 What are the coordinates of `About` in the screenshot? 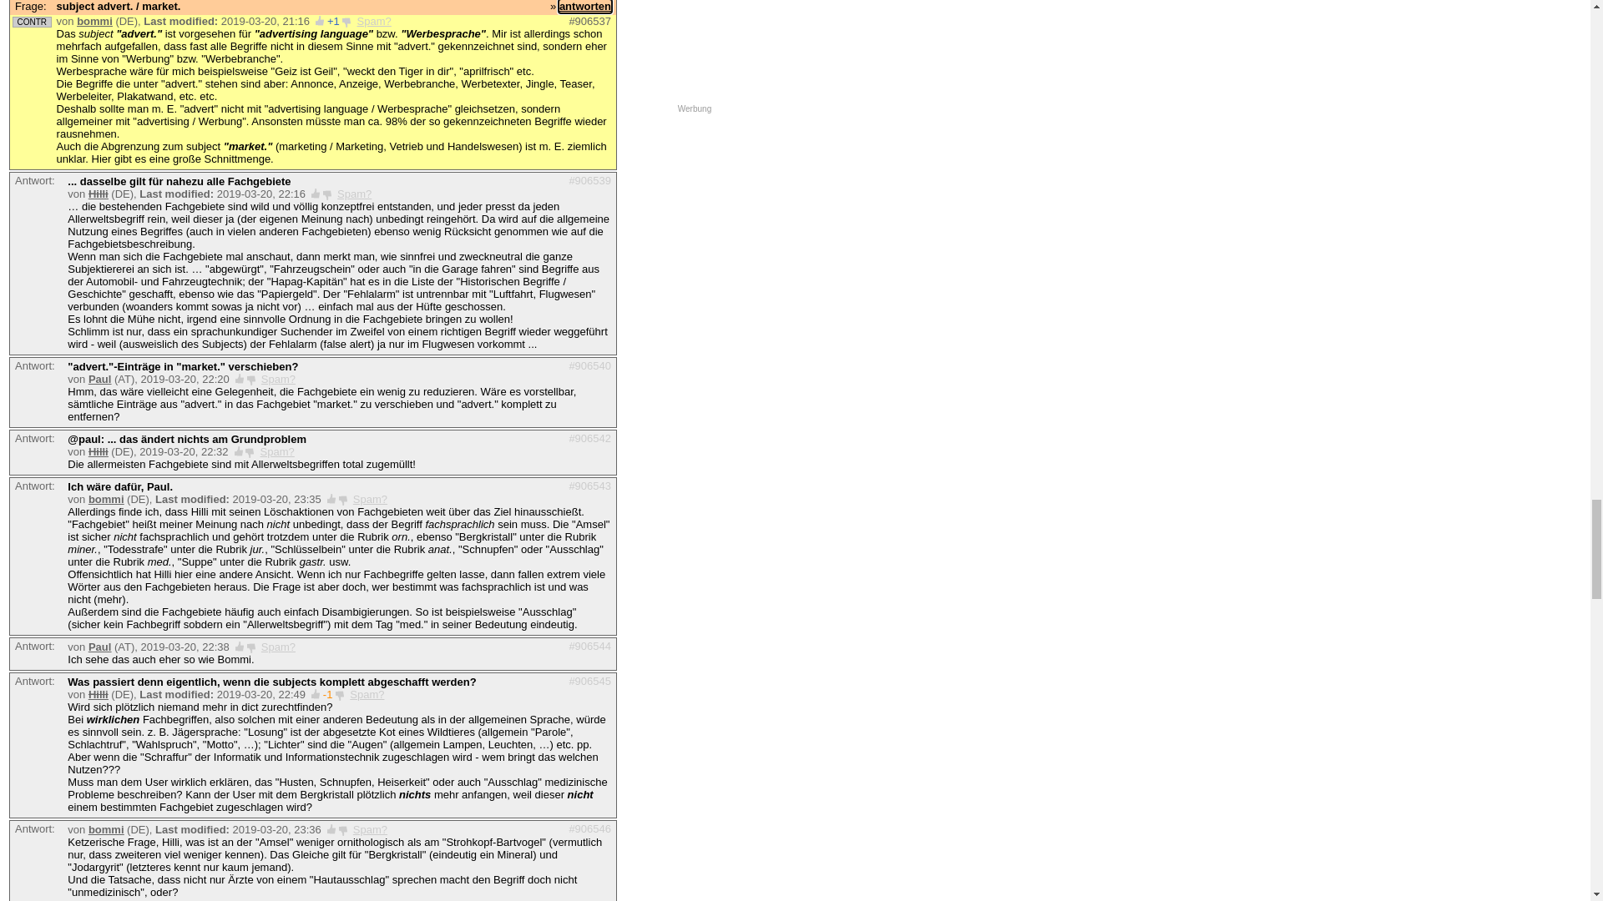 It's located at (141, 122).